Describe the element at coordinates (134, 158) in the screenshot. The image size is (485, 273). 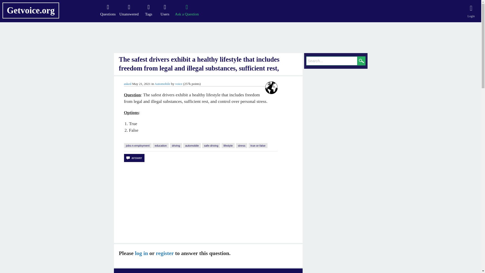
I see `answer` at that location.